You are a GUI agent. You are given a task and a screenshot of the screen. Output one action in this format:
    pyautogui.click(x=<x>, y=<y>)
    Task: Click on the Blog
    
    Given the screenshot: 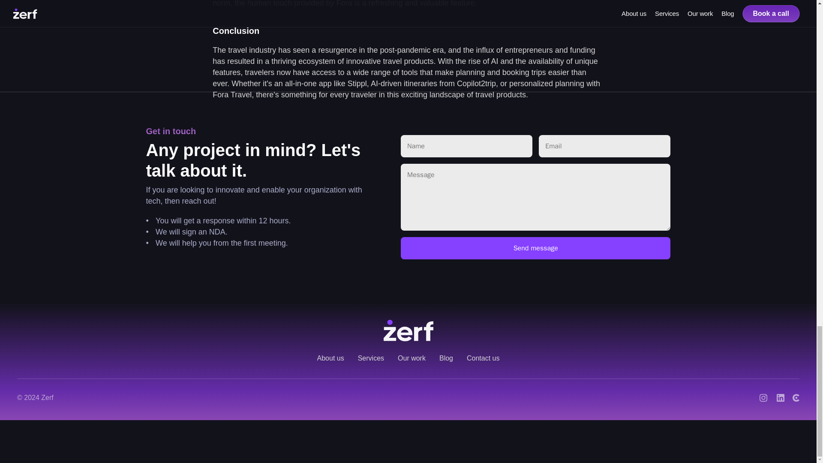 What is the action you would take?
    pyautogui.click(x=446, y=358)
    